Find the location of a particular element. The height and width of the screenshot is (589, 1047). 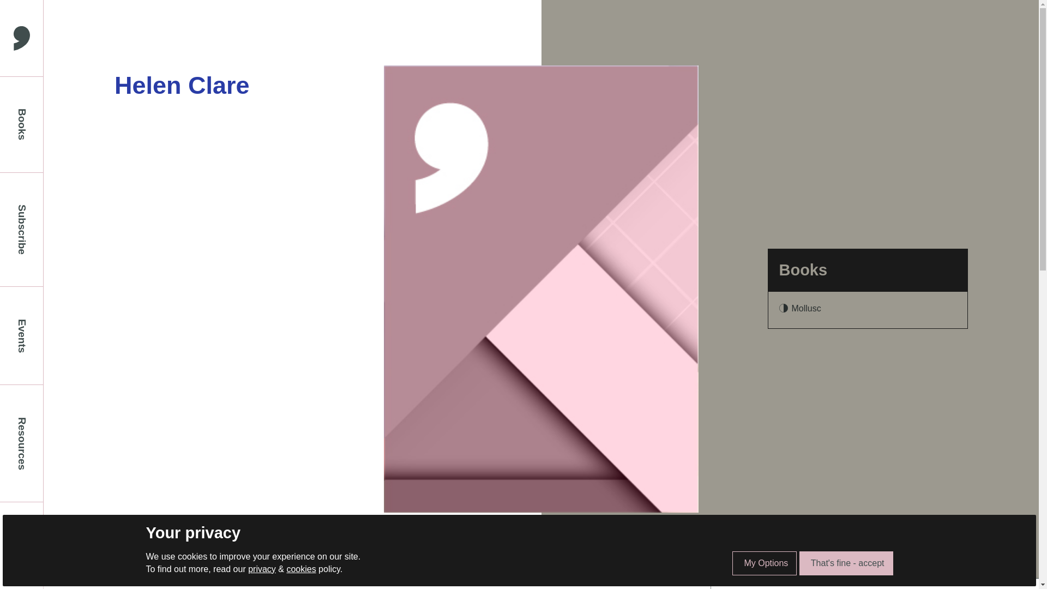

Resources is located at coordinates (21, 443).